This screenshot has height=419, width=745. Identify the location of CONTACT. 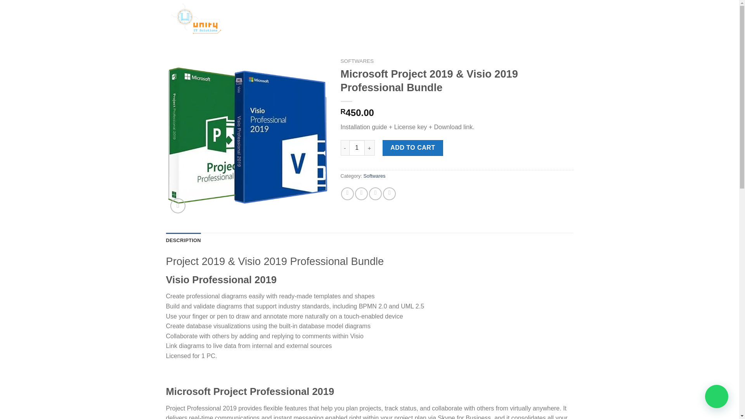
(352, 19).